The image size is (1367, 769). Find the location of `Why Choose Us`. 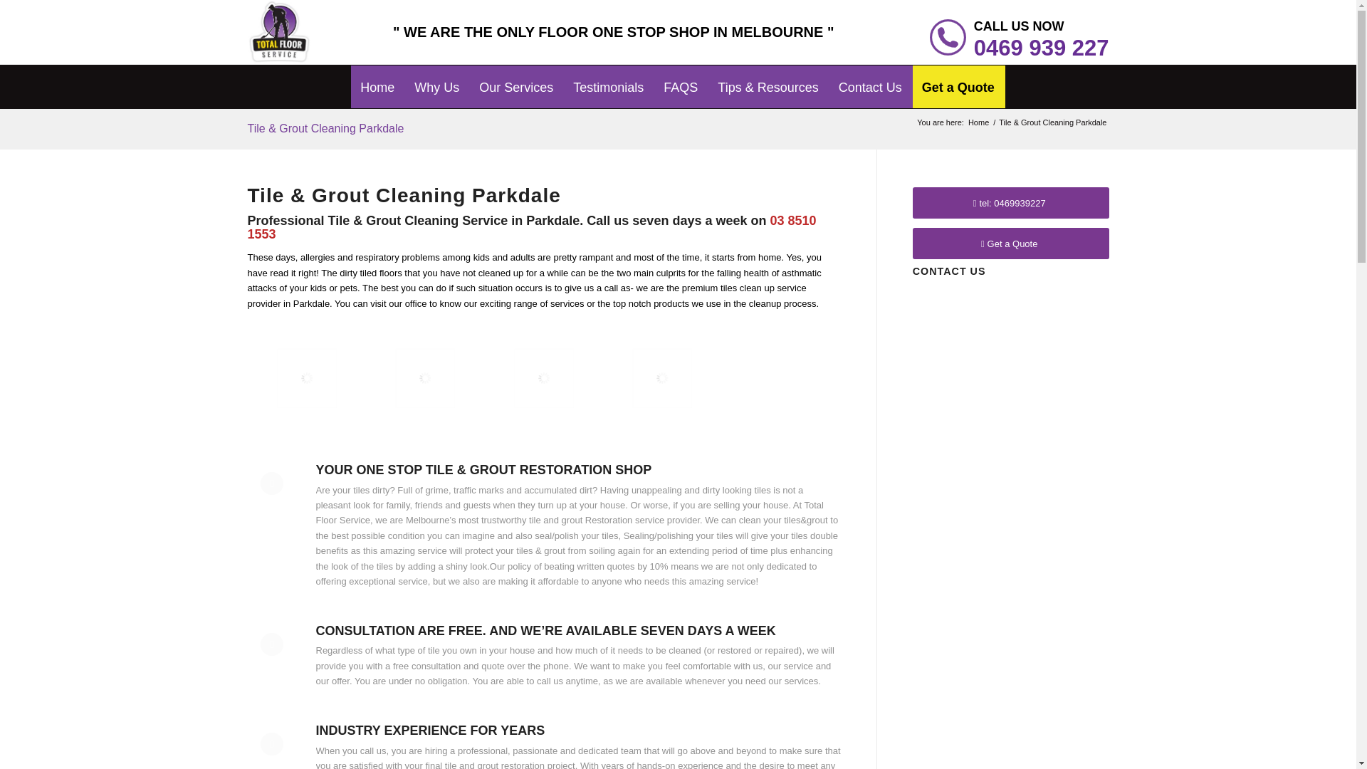

Why Choose Us is located at coordinates (436, 78).